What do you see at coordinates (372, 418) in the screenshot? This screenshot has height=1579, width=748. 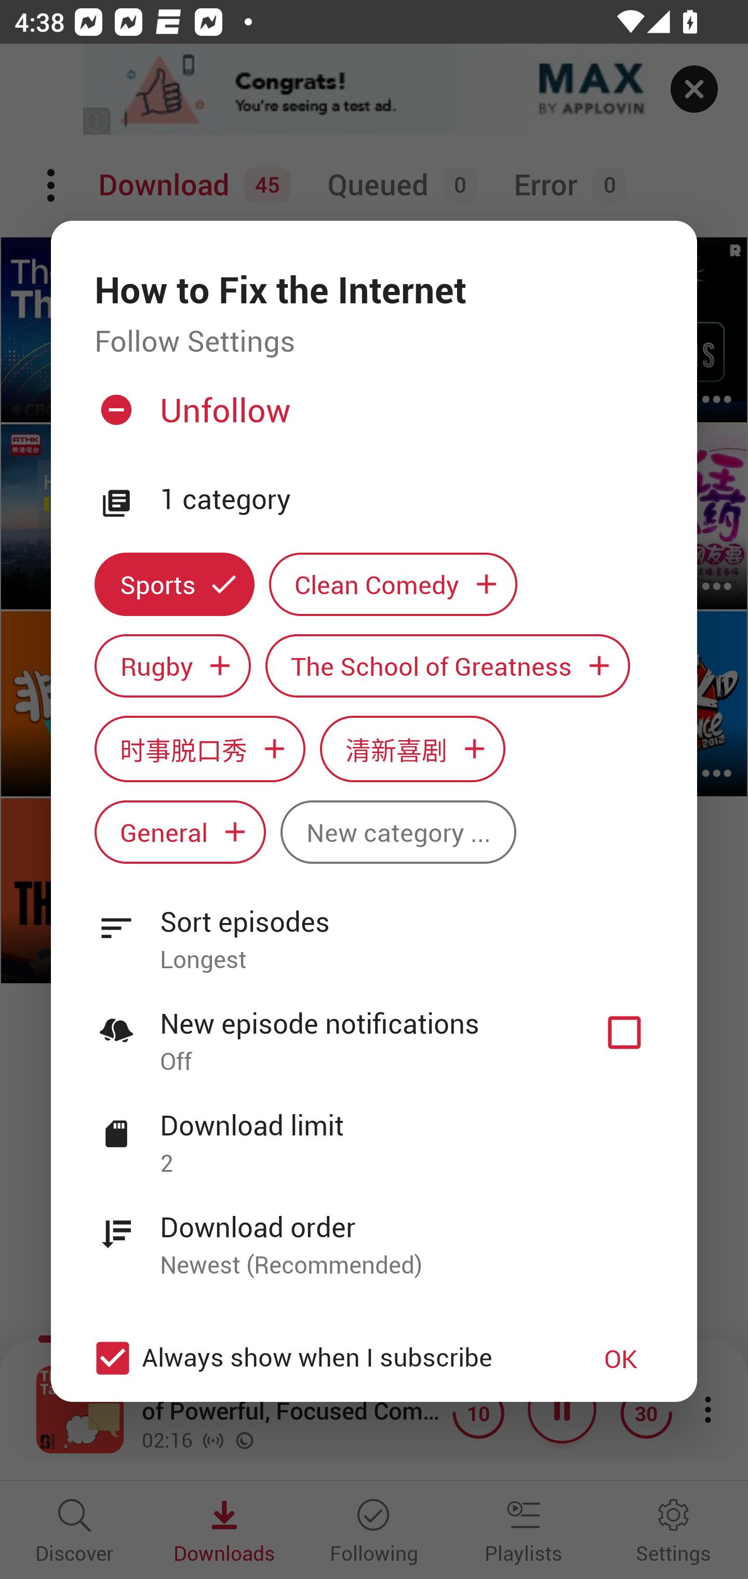 I see `Unfollow` at bounding box center [372, 418].